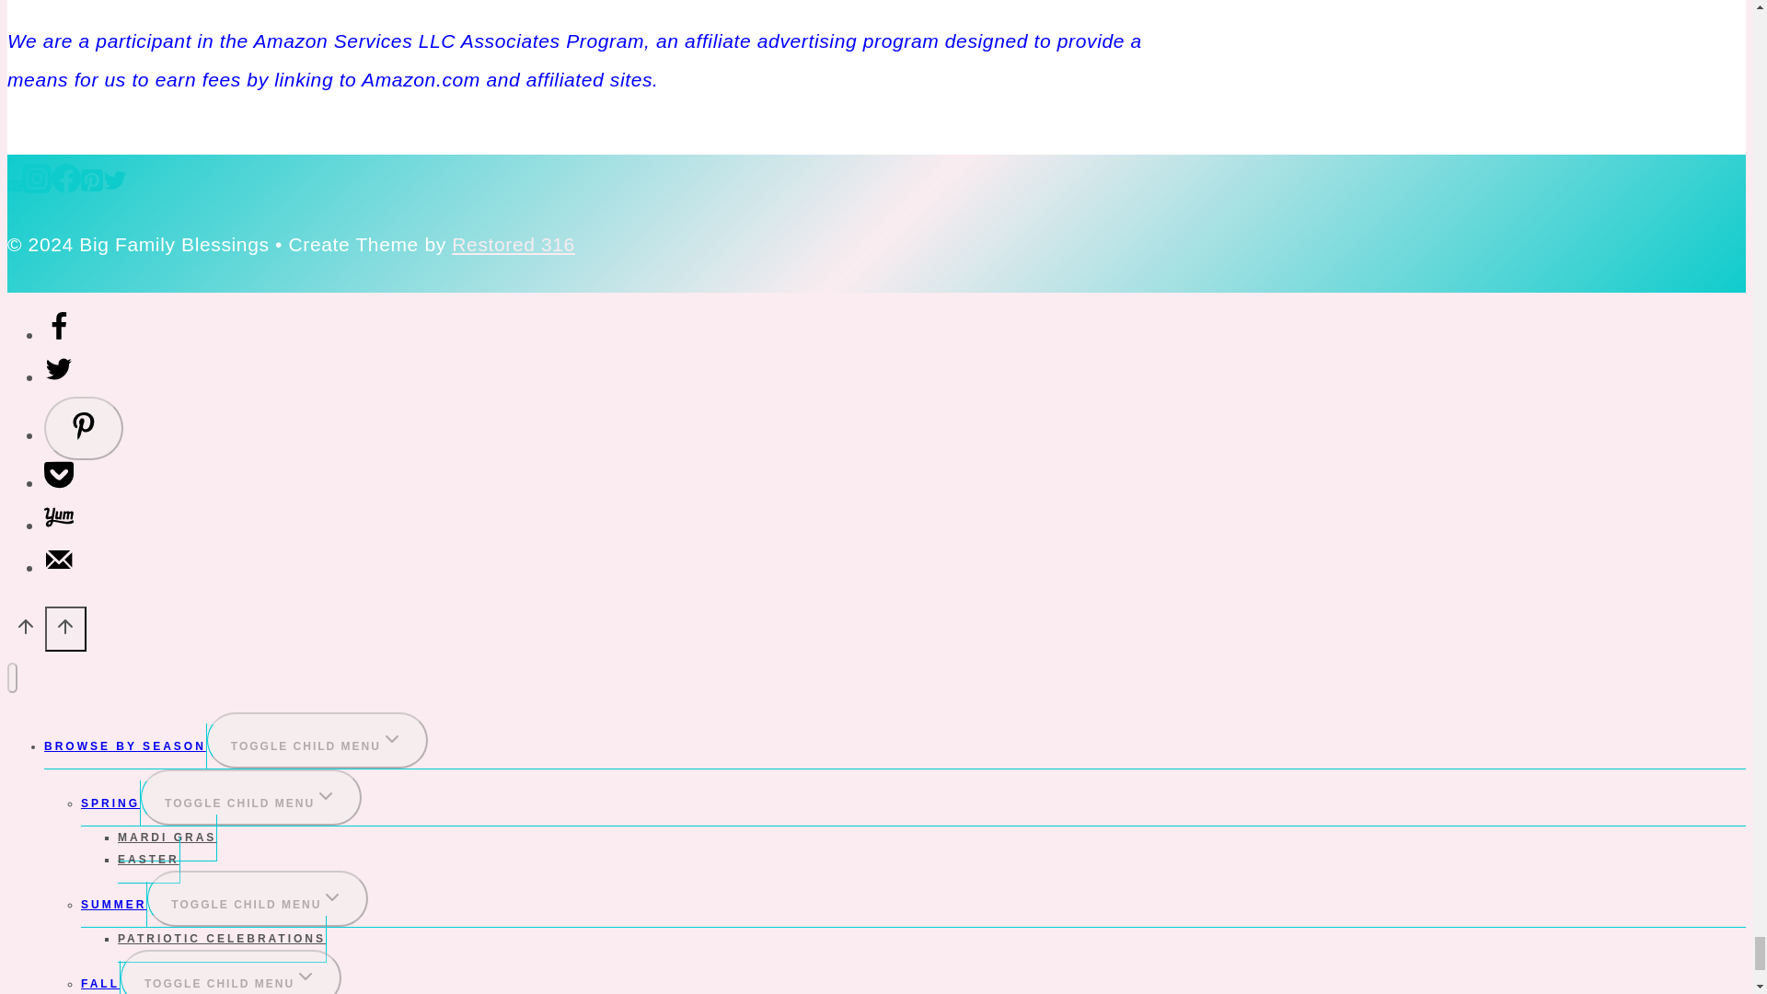 This screenshot has height=994, width=1767. Describe the element at coordinates (59, 334) in the screenshot. I see `Share on Facebook` at that location.